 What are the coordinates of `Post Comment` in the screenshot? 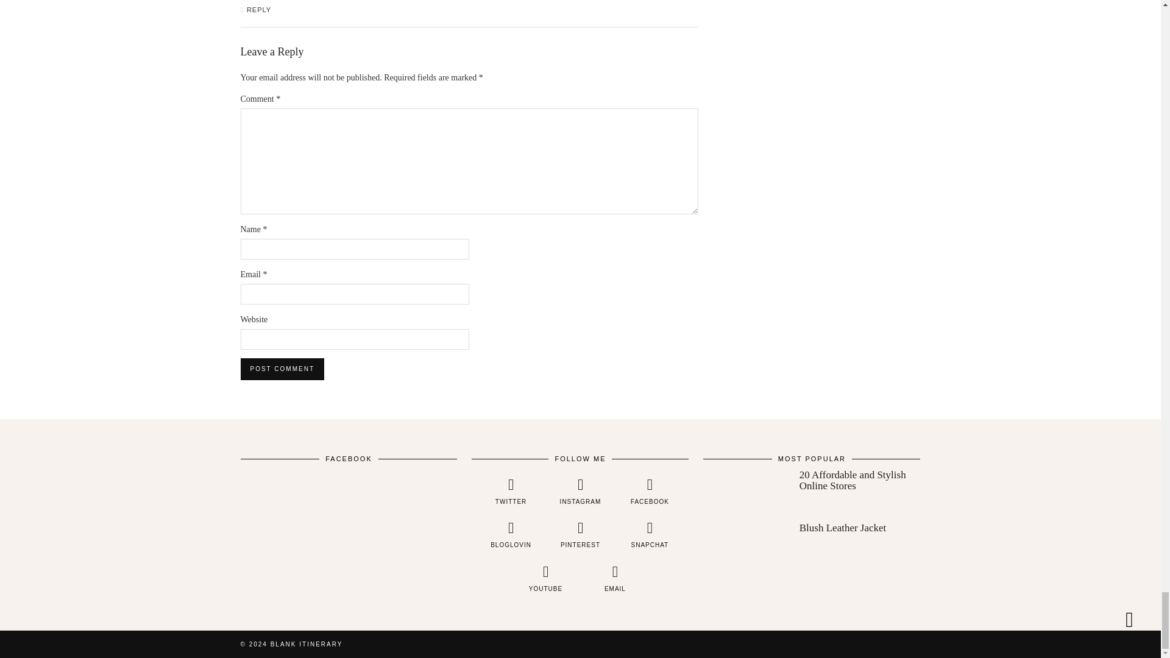 It's located at (282, 369).